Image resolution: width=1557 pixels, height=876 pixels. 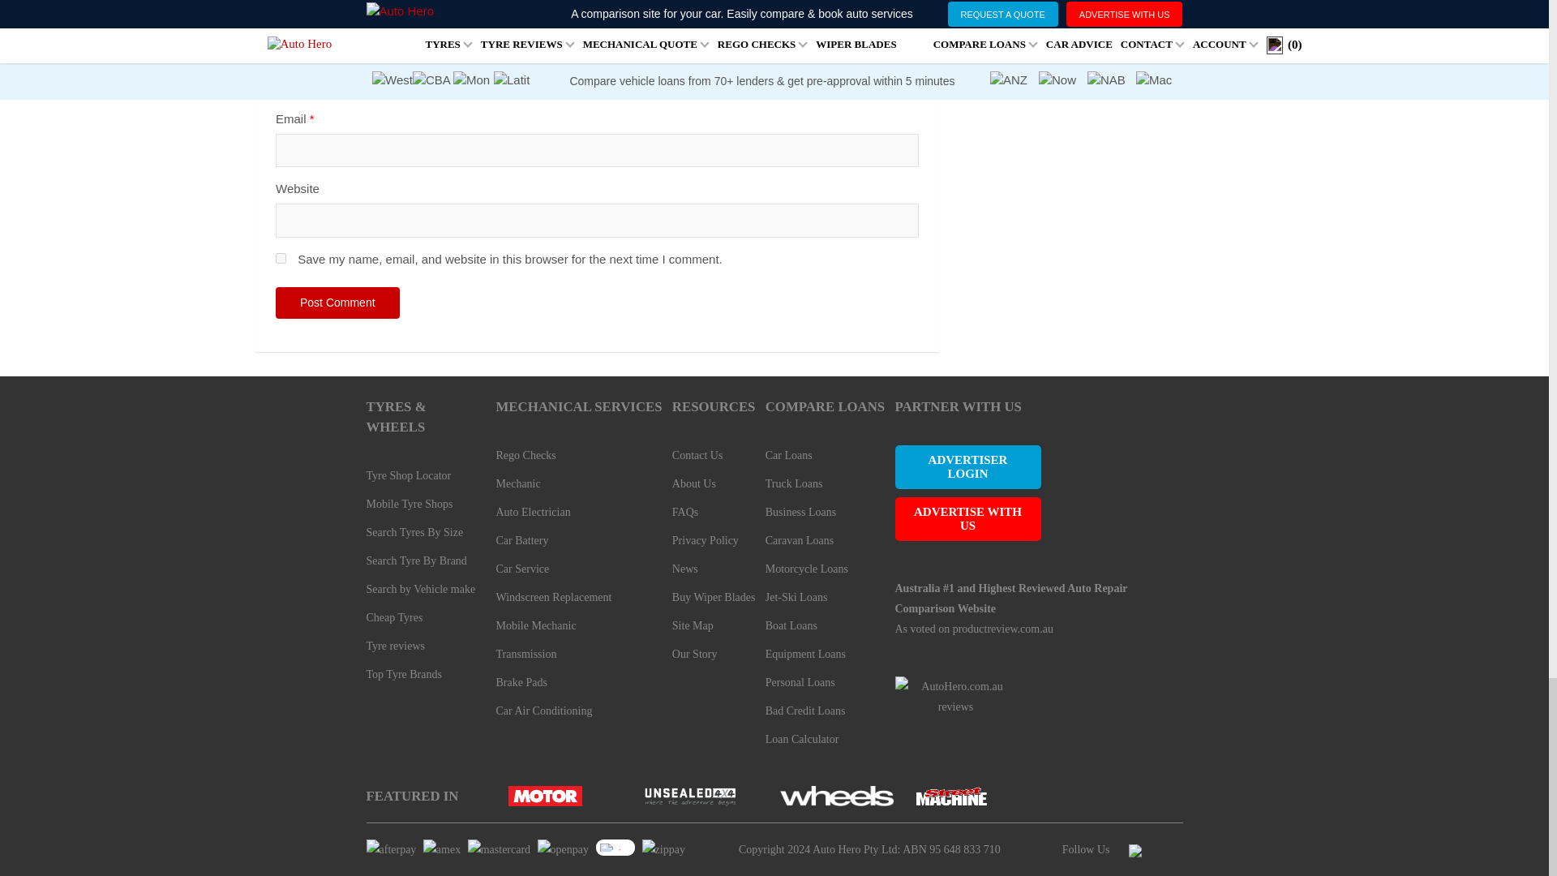 What do you see at coordinates (954, 795) in the screenshot?
I see `AutoHero` at bounding box center [954, 795].